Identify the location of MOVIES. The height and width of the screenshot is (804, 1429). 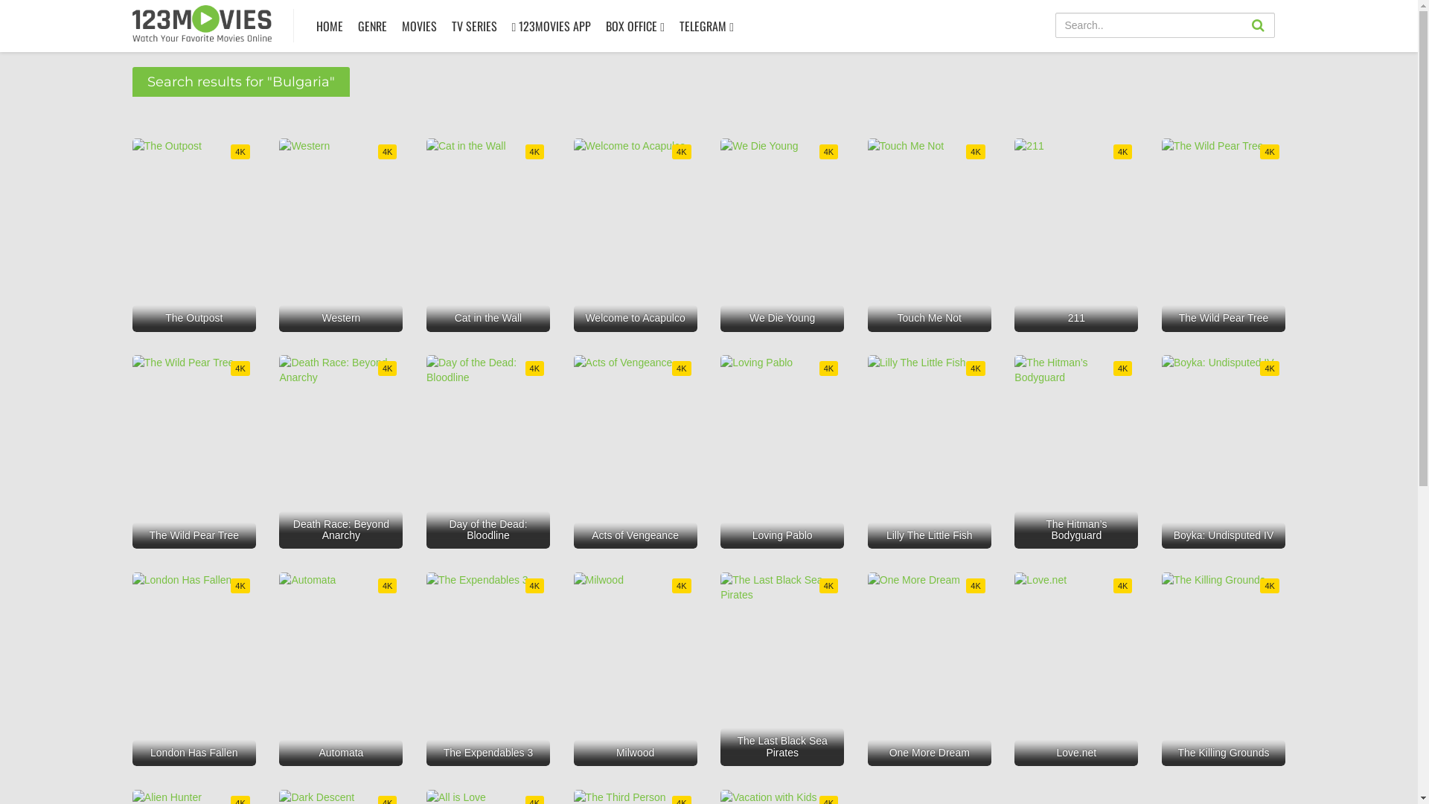
(418, 26).